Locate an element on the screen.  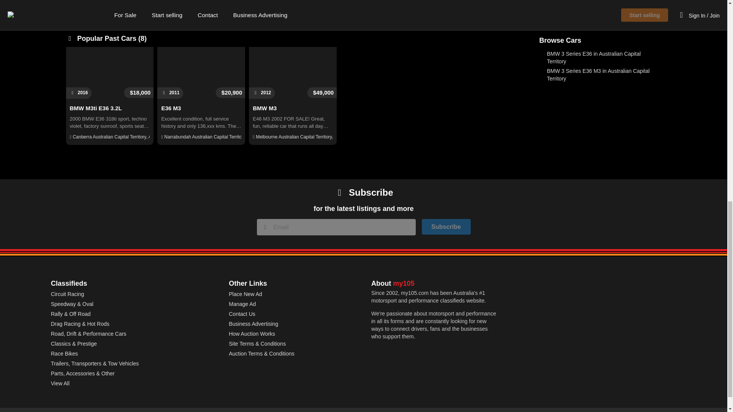
BMW 1 Series in Australian Capital Territory is located at coordinates (595, 32).